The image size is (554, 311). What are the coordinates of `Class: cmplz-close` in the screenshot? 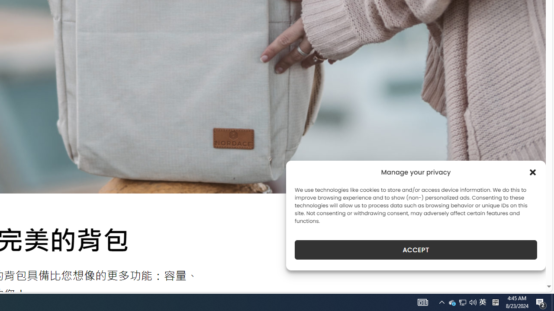 It's located at (533, 172).